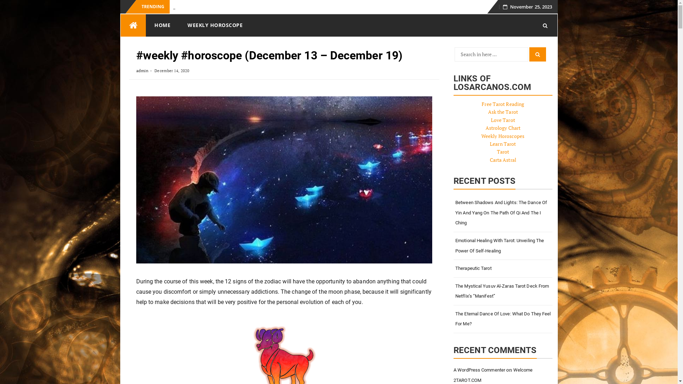 The height and width of the screenshot is (384, 683). What do you see at coordinates (133, 26) in the screenshot?
I see `2Tarot.com` at bounding box center [133, 26].